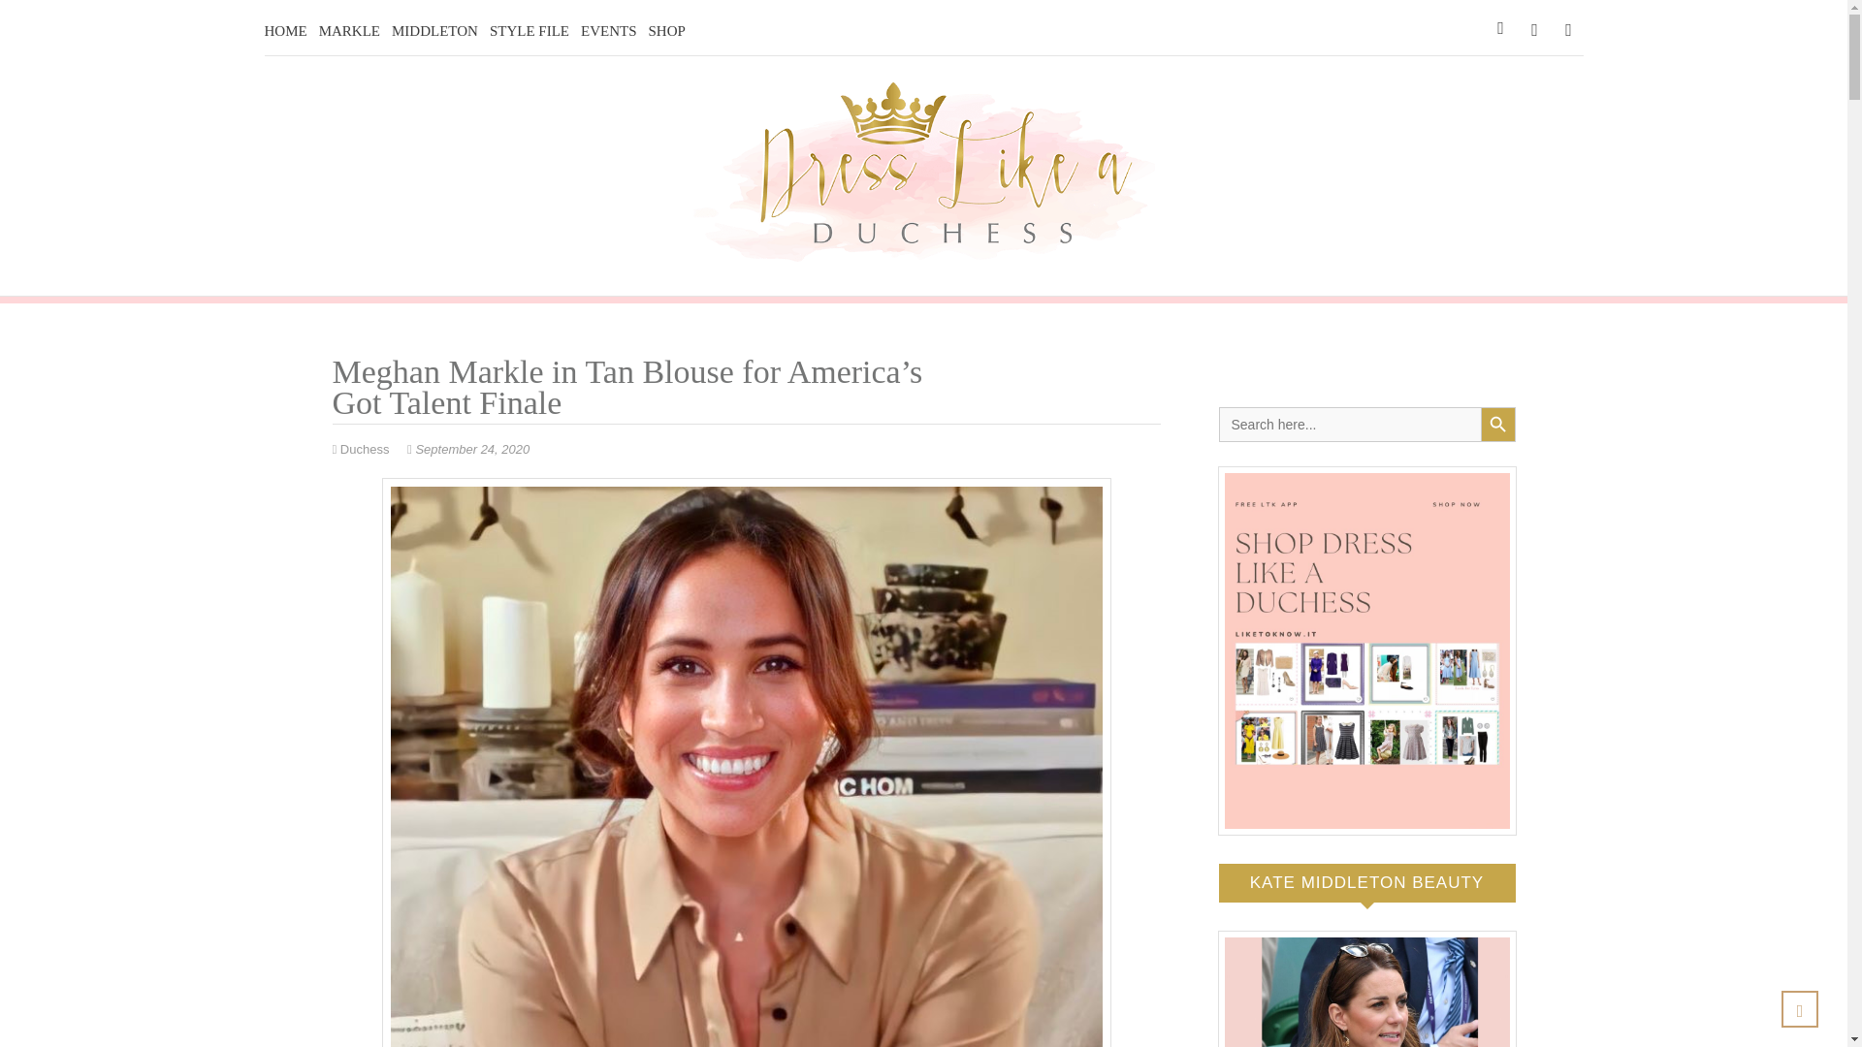 The height and width of the screenshot is (1047, 1862). I want to click on MARKLE, so click(349, 30).